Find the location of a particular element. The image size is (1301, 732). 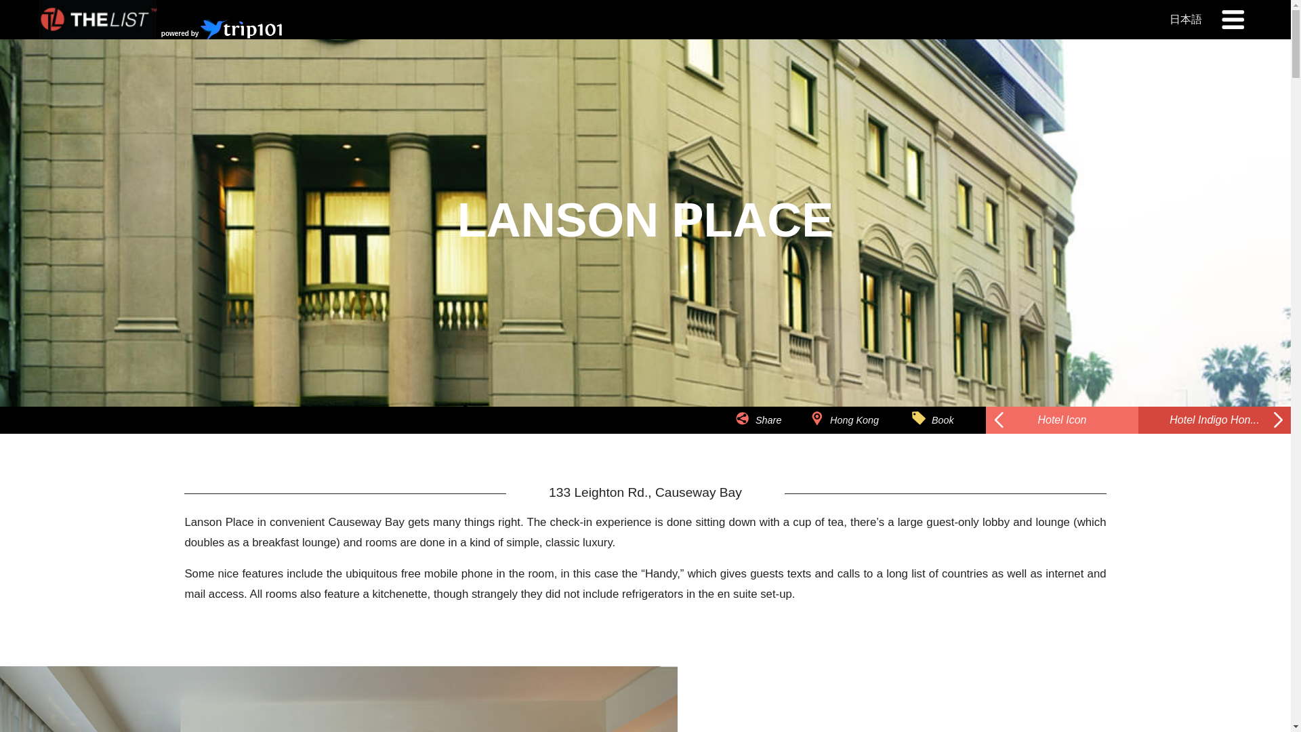

Share is located at coordinates (778, 434).